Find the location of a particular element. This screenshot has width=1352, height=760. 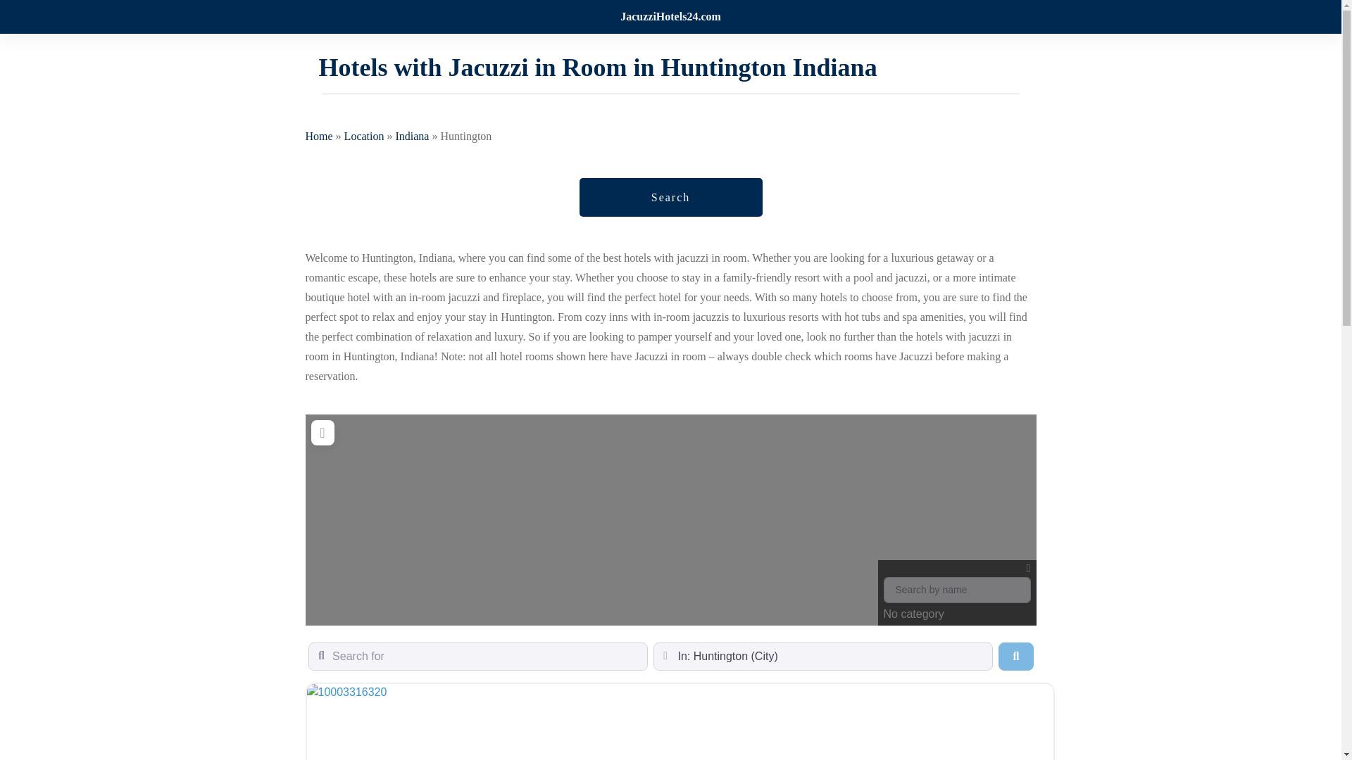

Location is located at coordinates (364, 135).